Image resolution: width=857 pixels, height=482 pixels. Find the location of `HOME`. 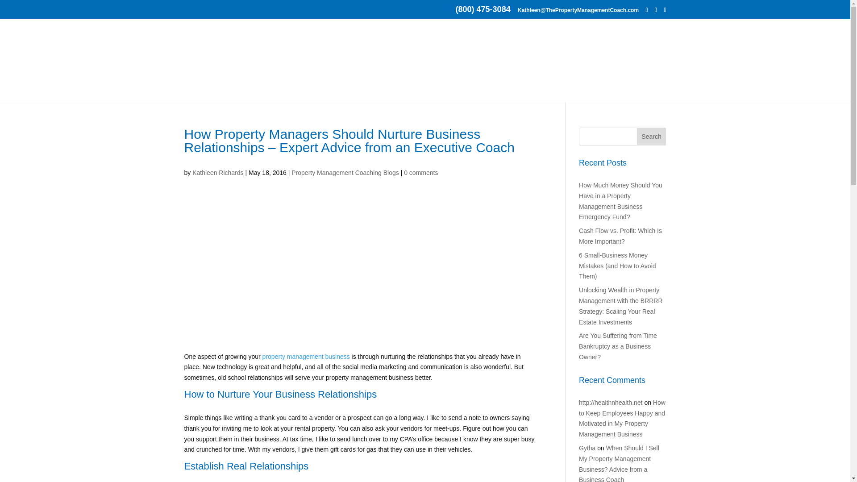

HOME is located at coordinates (218, 91).